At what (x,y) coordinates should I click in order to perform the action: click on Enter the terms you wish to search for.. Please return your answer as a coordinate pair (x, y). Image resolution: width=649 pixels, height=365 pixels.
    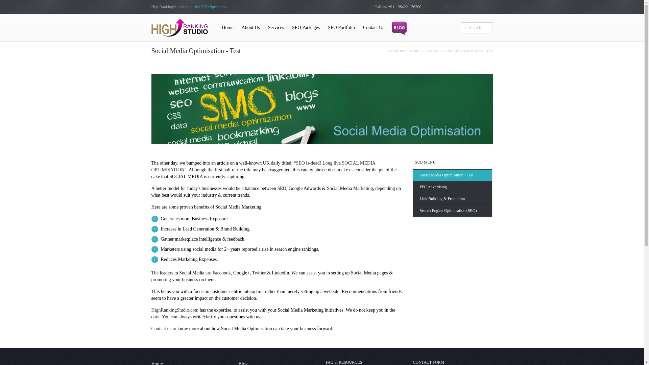
    Looking at the image, I should click on (476, 28).